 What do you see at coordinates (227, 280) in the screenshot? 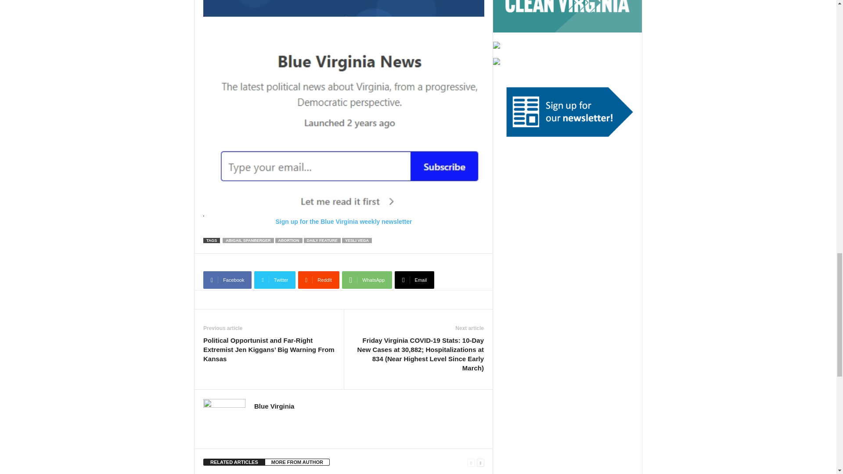
I see `Facebook` at bounding box center [227, 280].